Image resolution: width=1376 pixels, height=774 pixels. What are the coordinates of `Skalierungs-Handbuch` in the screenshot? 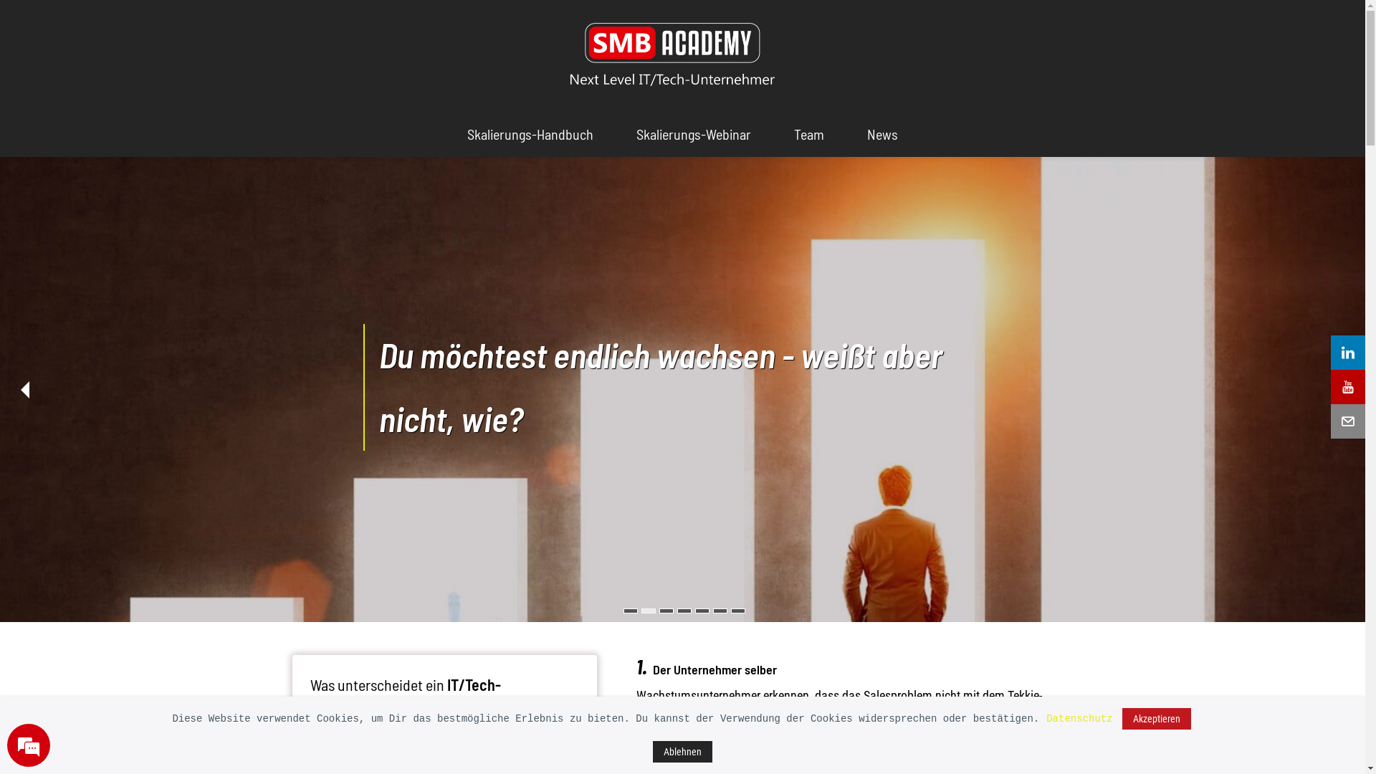 It's located at (530, 134).